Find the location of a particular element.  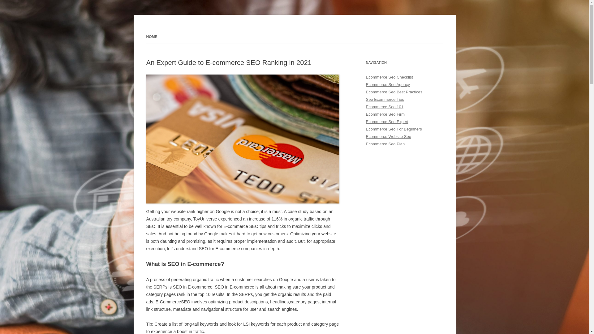

Seo Ecommerce Tips is located at coordinates (385, 100).